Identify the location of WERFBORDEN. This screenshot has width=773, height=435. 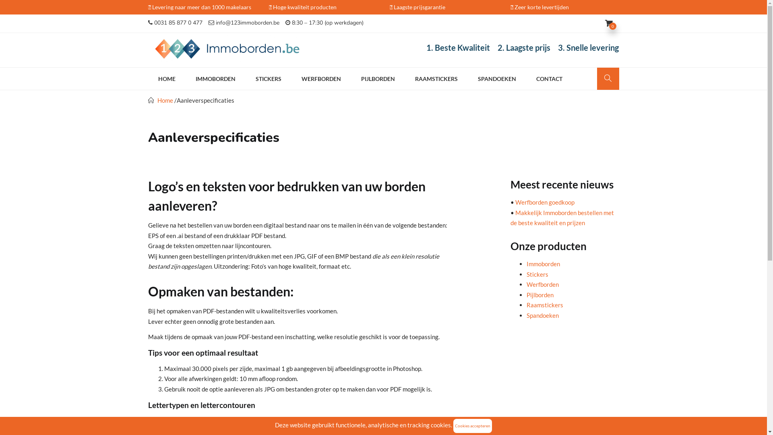
(321, 79).